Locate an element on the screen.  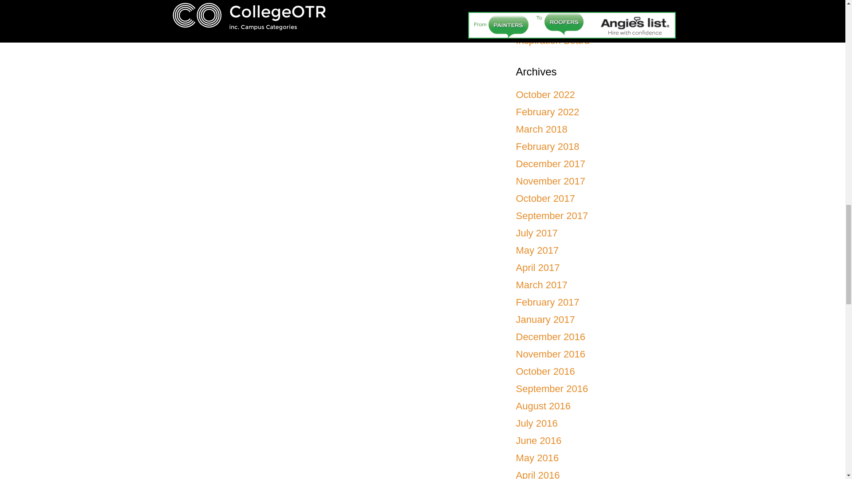
November 2017 is located at coordinates (550, 181).